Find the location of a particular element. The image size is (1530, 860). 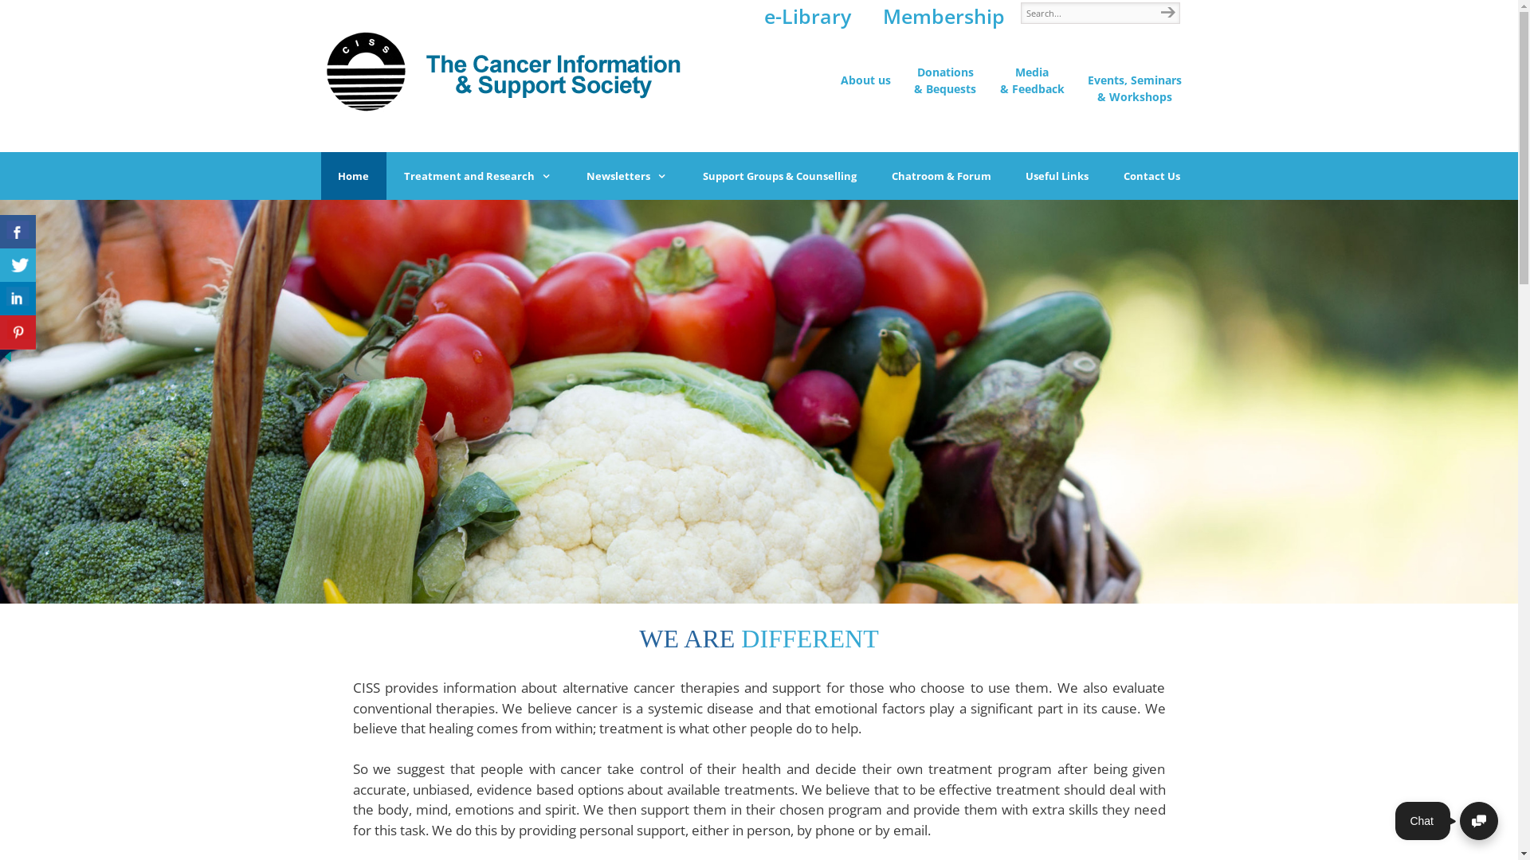

Media
& Feedback is located at coordinates (1032, 80).